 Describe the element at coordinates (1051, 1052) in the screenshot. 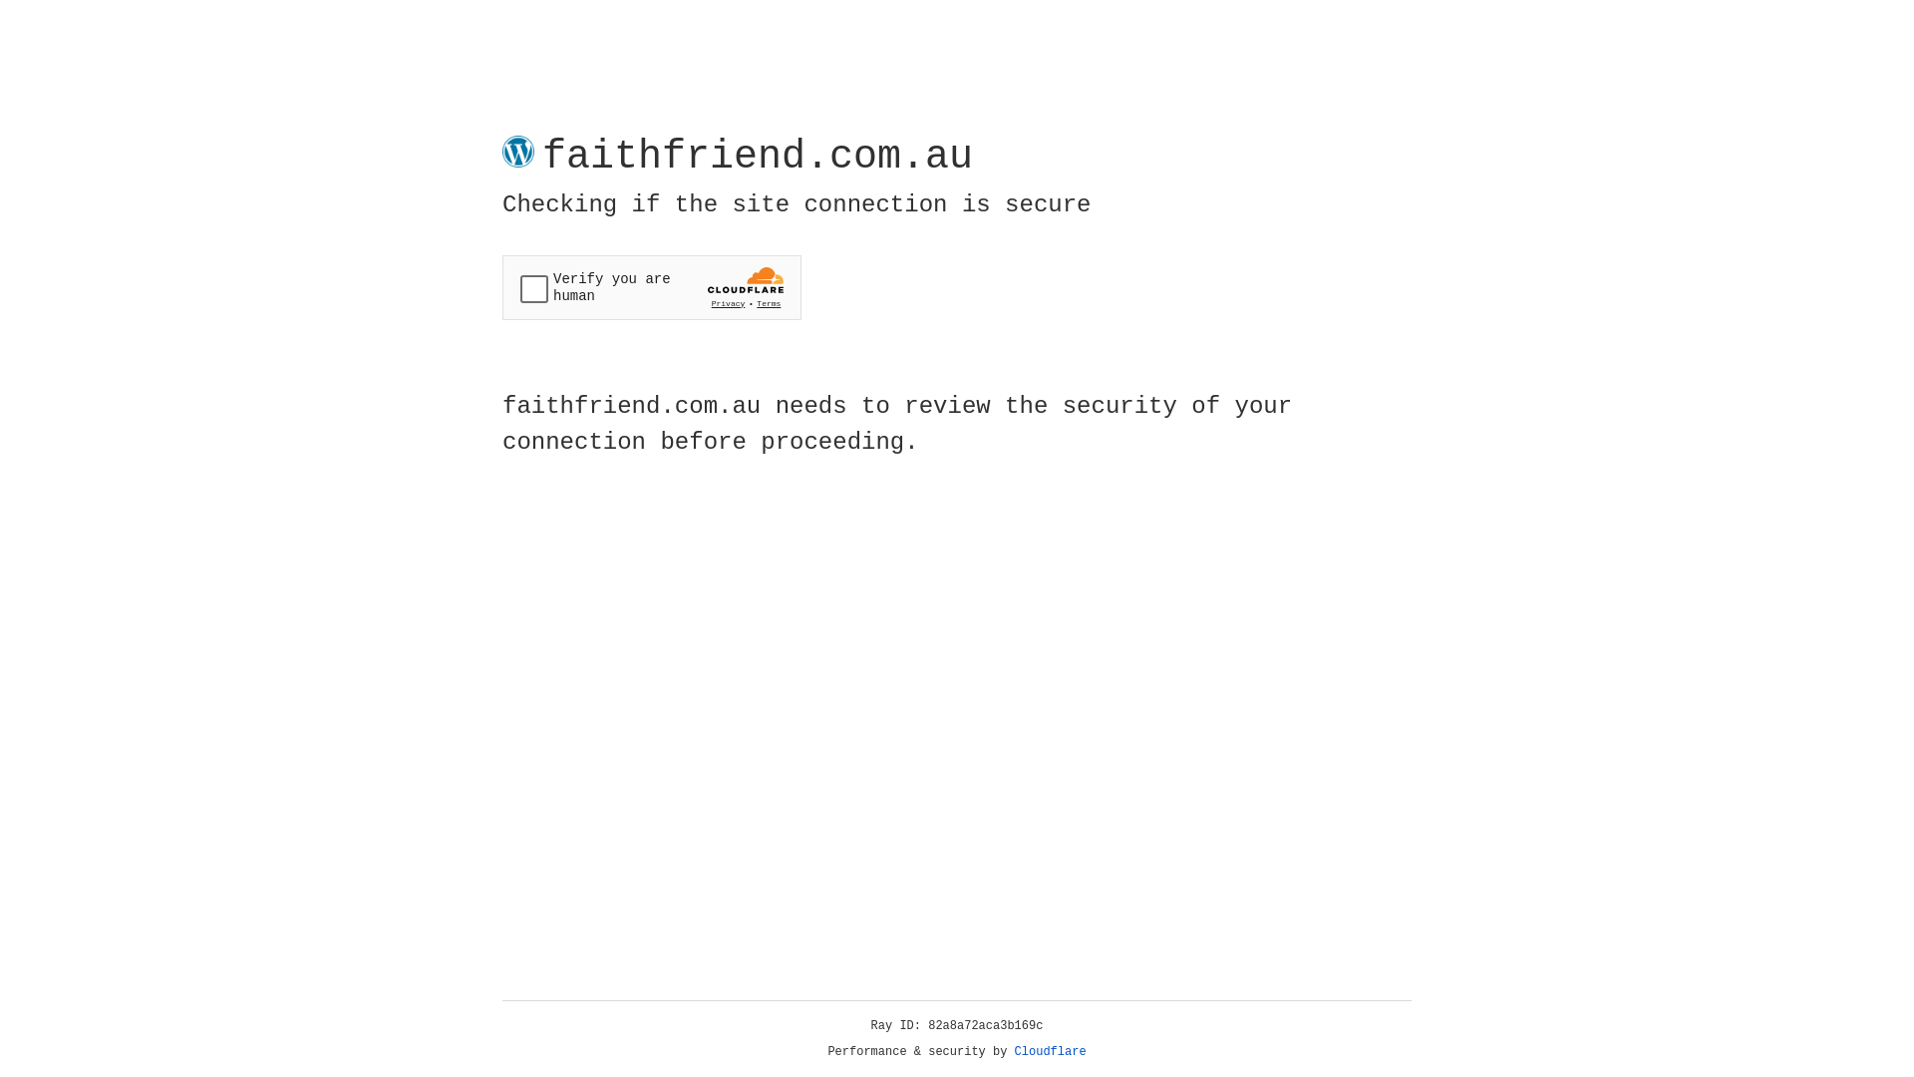

I see `Cloudflare` at that location.